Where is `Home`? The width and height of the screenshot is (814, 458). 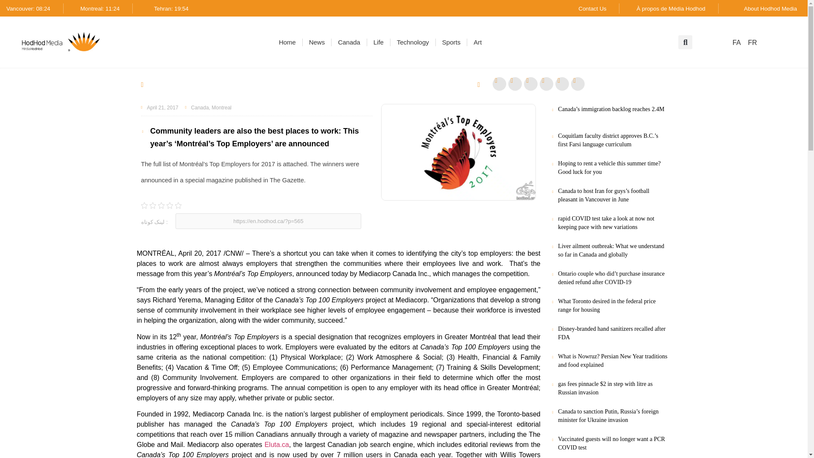
Home is located at coordinates (287, 42).